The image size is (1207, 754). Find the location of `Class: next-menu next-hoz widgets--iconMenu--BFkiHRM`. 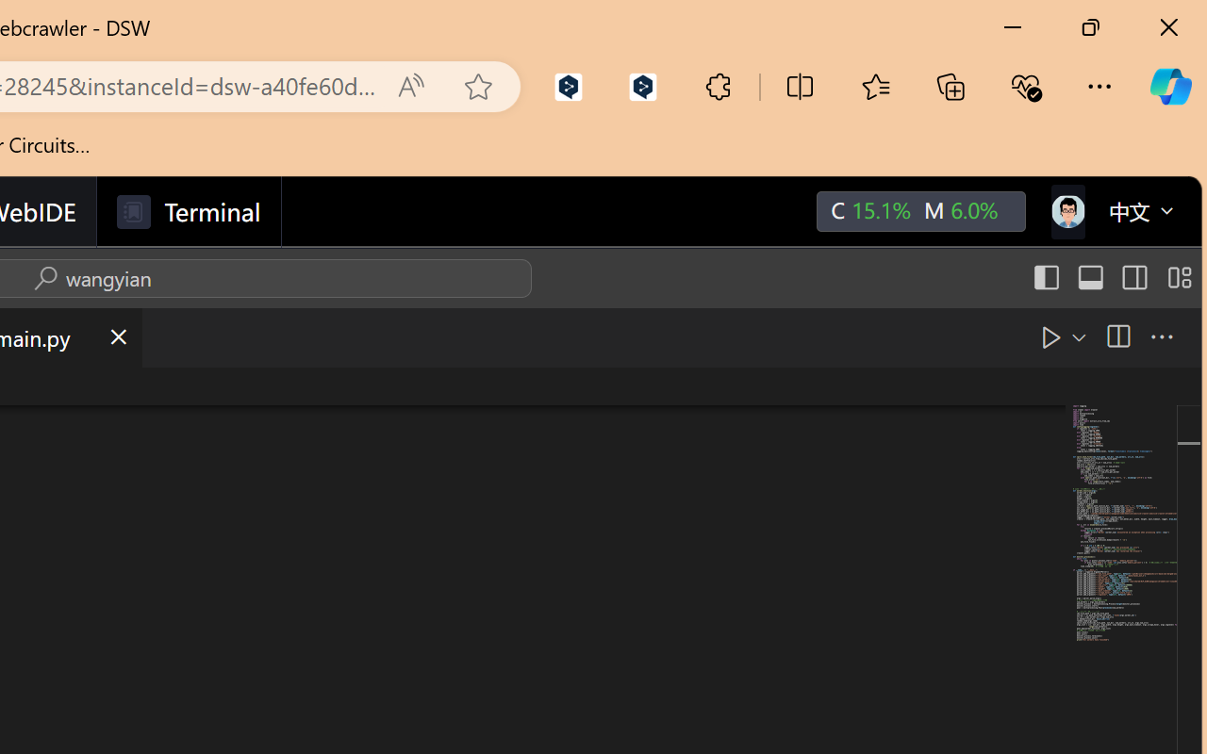

Class: next-menu next-hoz widgets--iconMenu--BFkiHRM is located at coordinates (1066, 212).